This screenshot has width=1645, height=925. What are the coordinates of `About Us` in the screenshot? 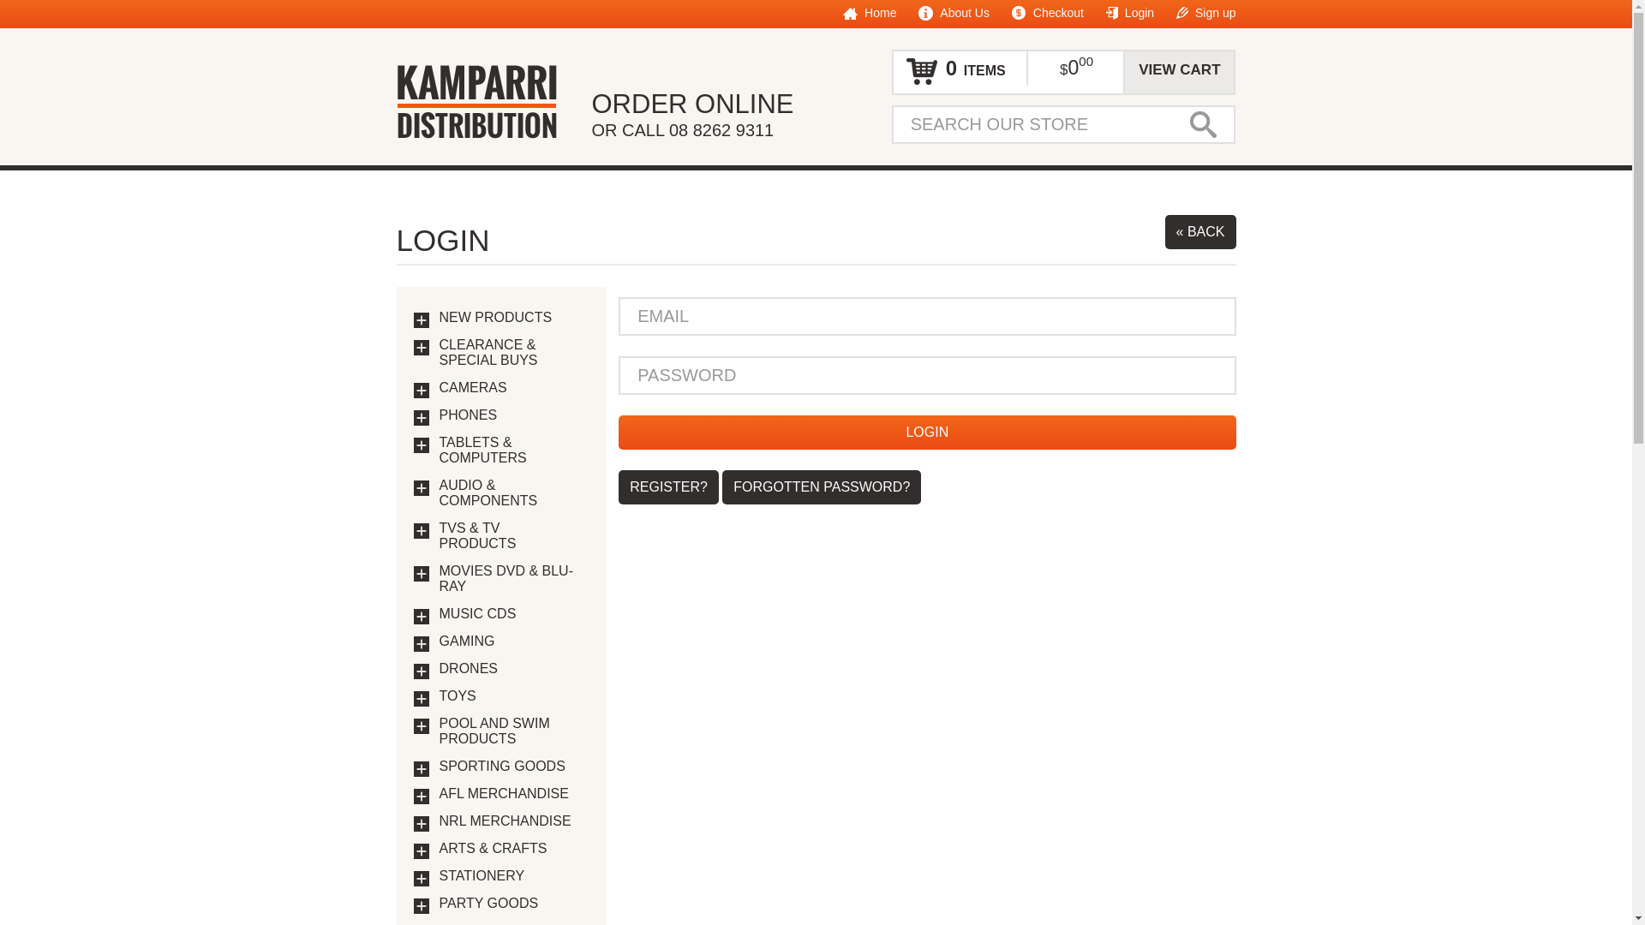 It's located at (954, 13).